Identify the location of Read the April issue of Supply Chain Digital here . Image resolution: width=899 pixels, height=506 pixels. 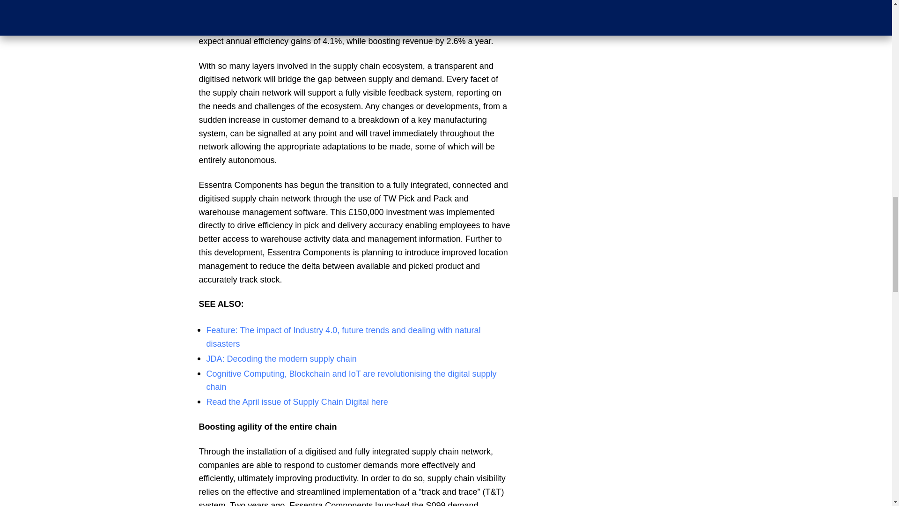
(298, 402).